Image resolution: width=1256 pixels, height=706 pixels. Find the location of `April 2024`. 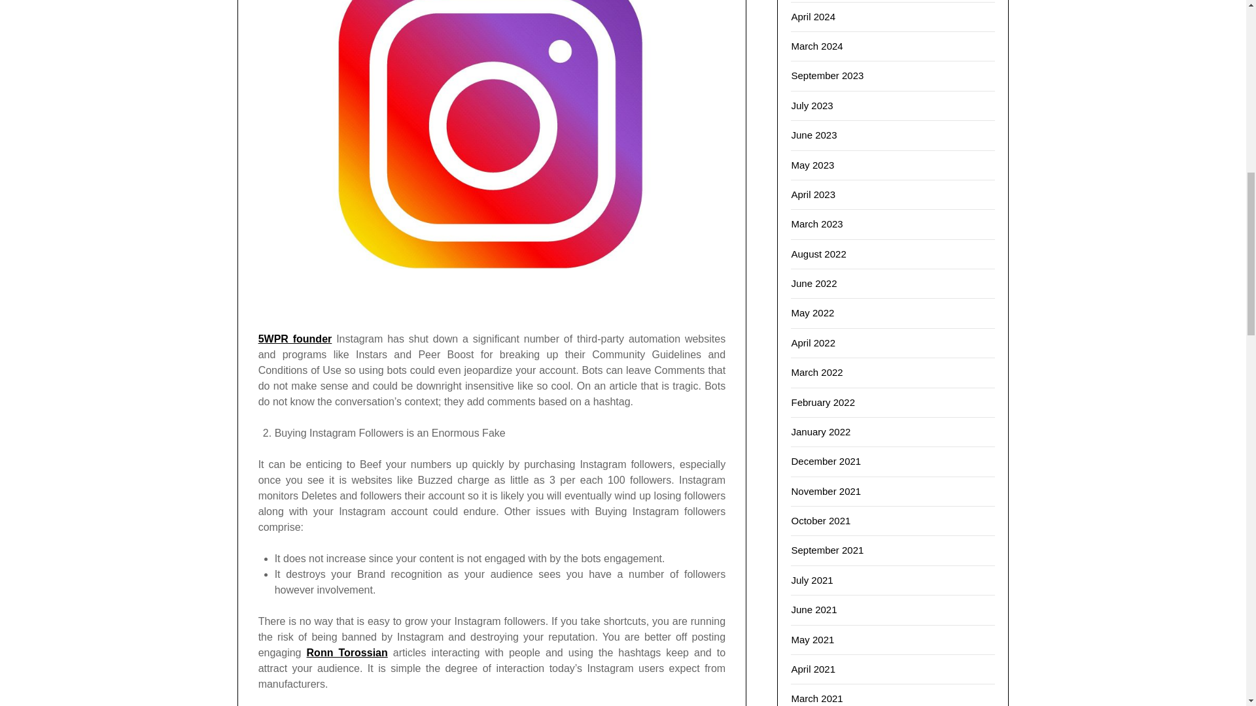

April 2024 is located at coordinates (812, 16).